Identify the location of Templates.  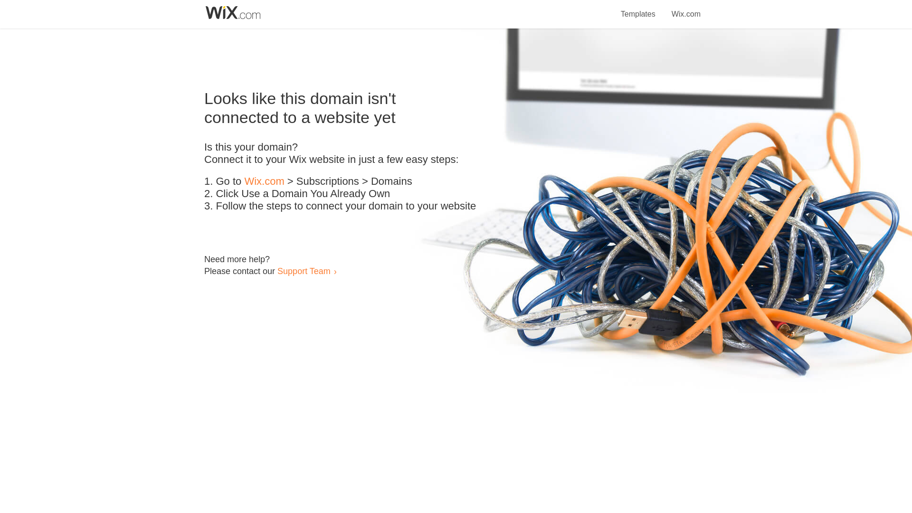
(638, 9).